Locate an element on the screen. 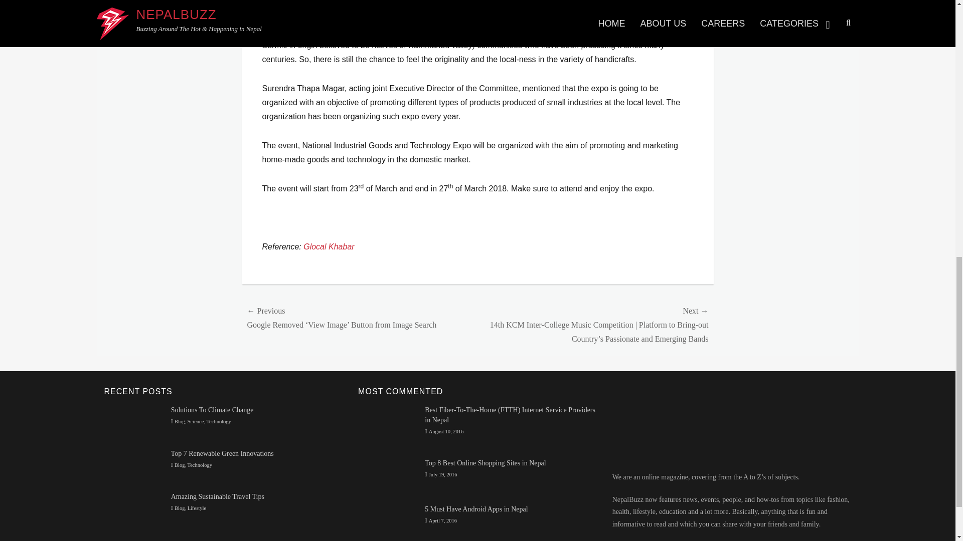 This screenshot has height=541, width=963. Top 8 Best Online Shopping Sites in Nepal is located at coordinates (388, 478).